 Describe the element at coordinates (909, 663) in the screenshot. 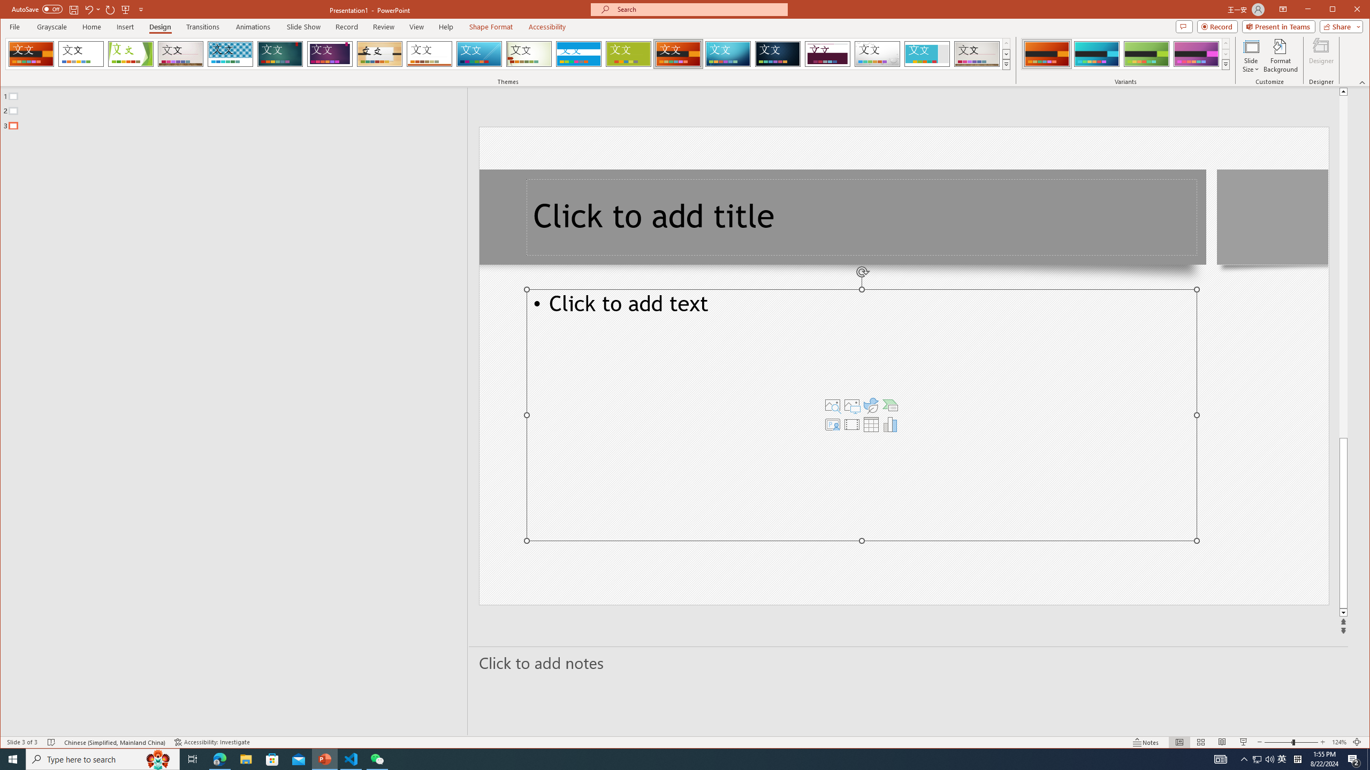

I see `Slide Notes` at that location.